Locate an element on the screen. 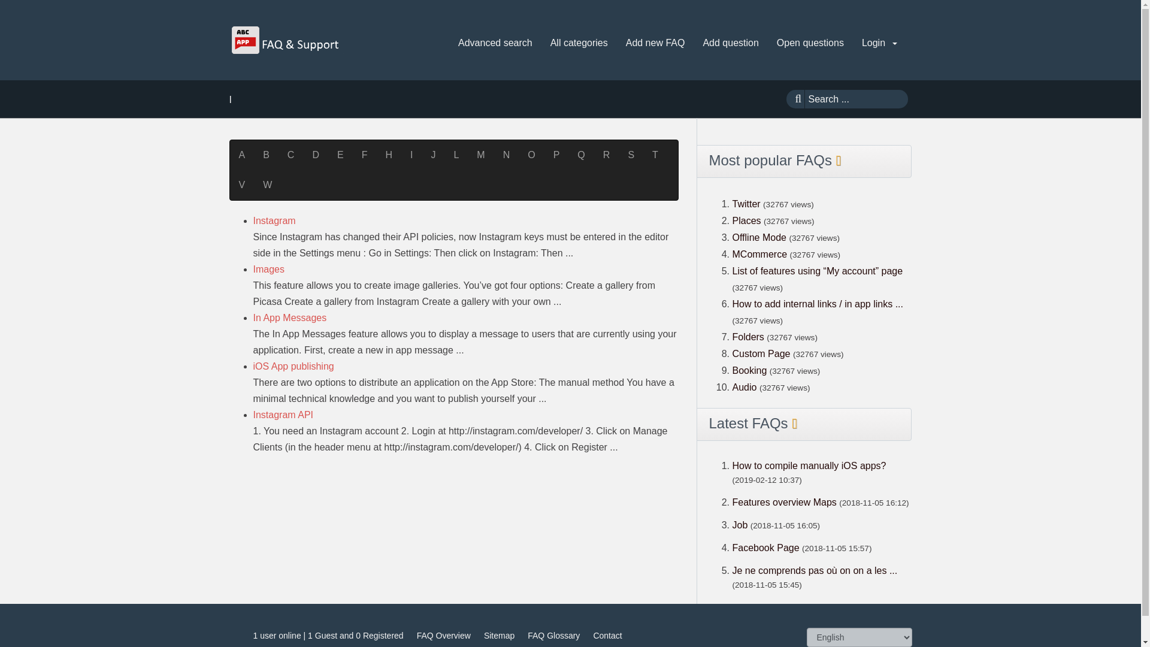 Image resolution: width=1150 pixels, height=647 pixels. Images is located at coordinates (268, 268).